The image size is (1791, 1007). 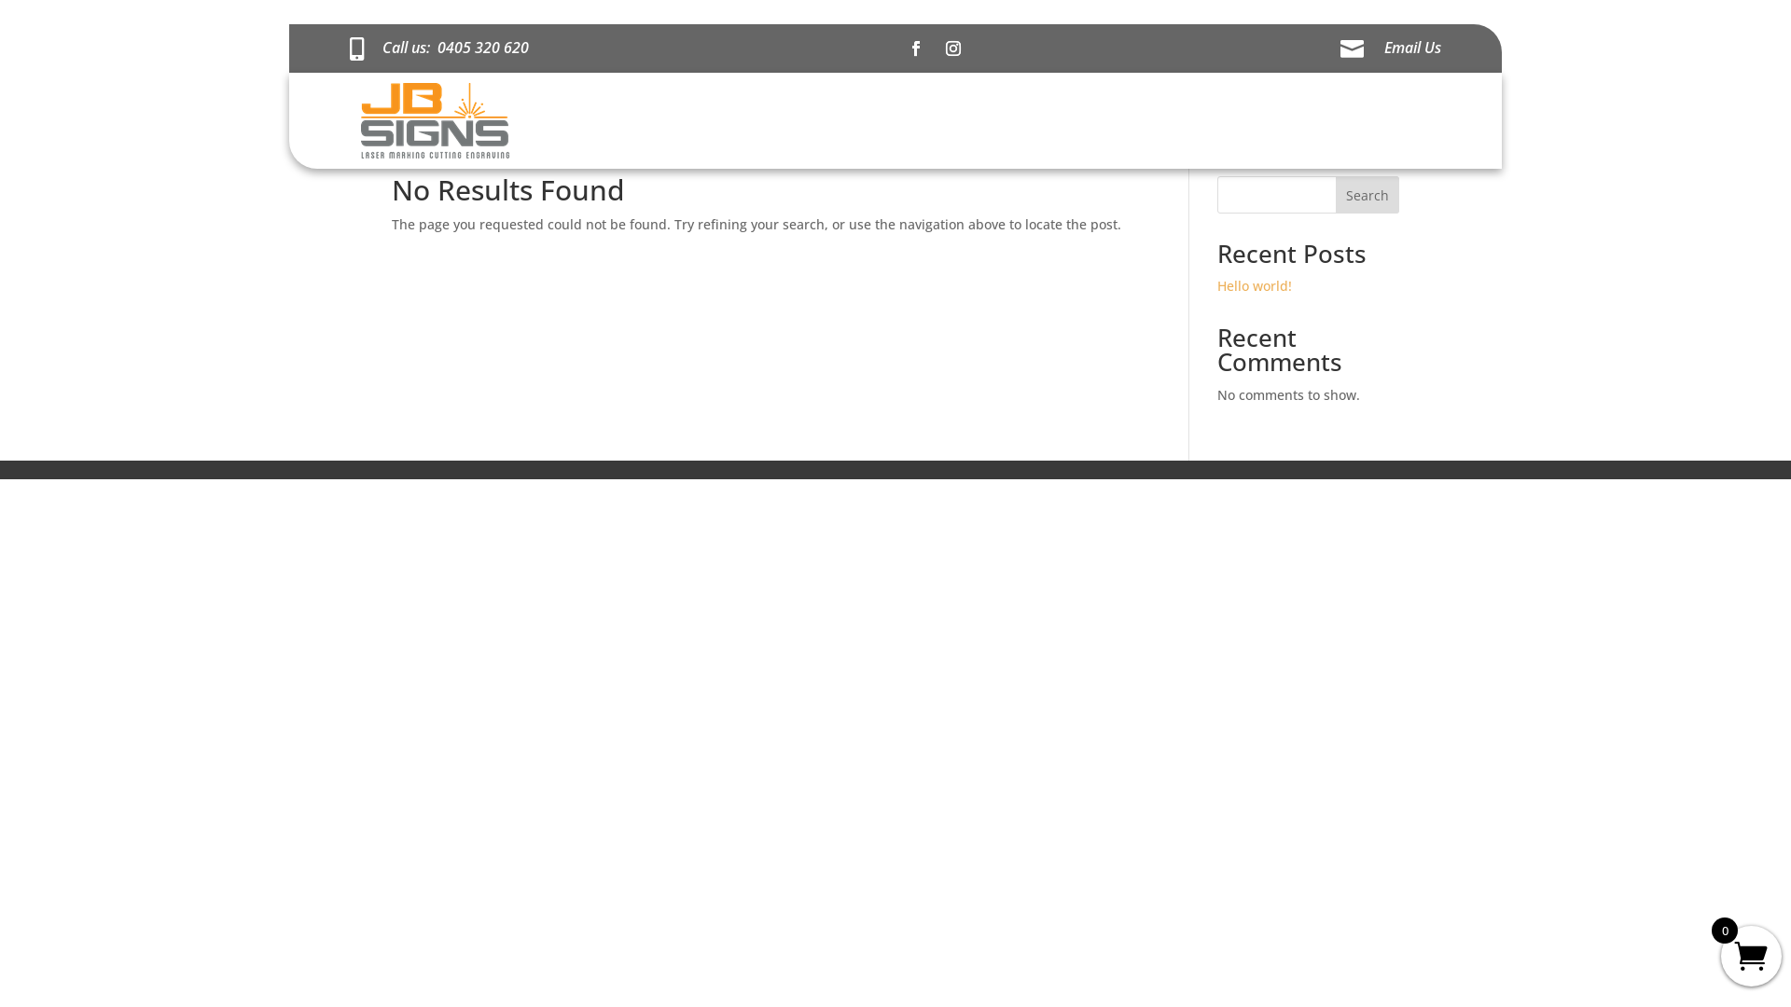 What do you see at coordinates (483, 48) in the screenshot?
I see `0405 320 620` at bounding box center [483, 48].